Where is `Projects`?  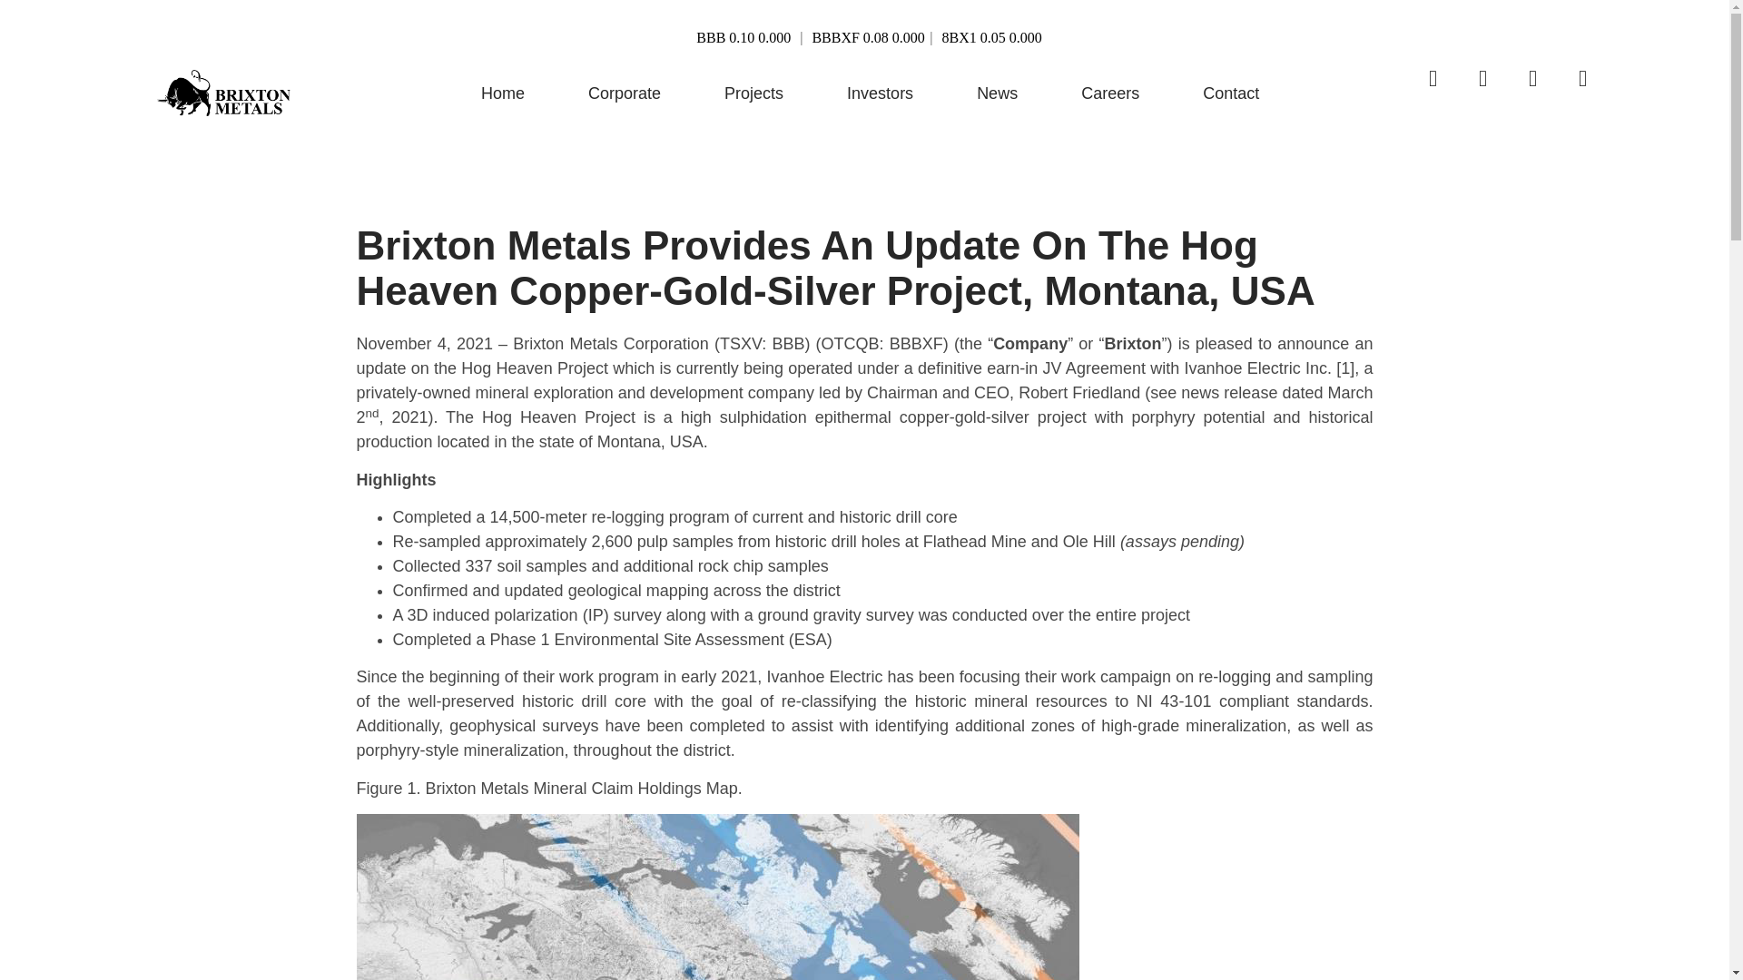 Projects is located at coordinates (753, 93).